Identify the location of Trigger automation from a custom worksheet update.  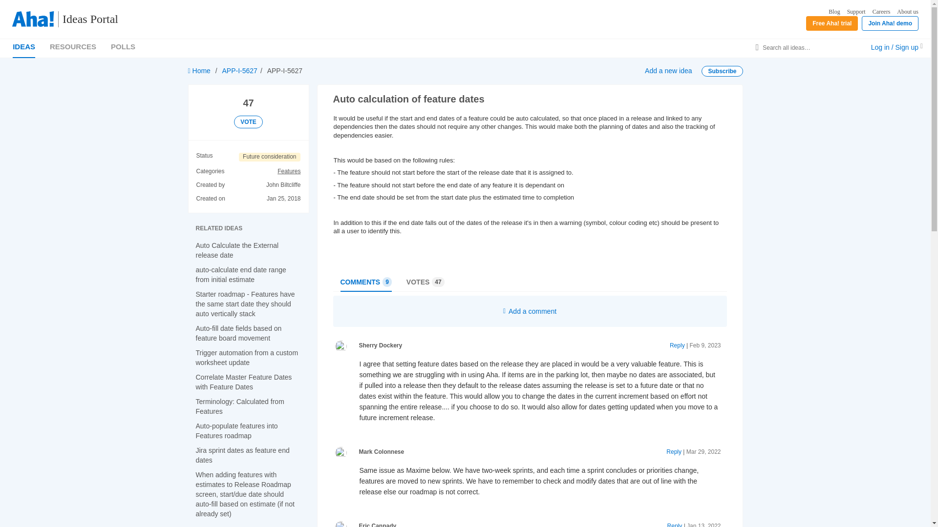
(123, 46).